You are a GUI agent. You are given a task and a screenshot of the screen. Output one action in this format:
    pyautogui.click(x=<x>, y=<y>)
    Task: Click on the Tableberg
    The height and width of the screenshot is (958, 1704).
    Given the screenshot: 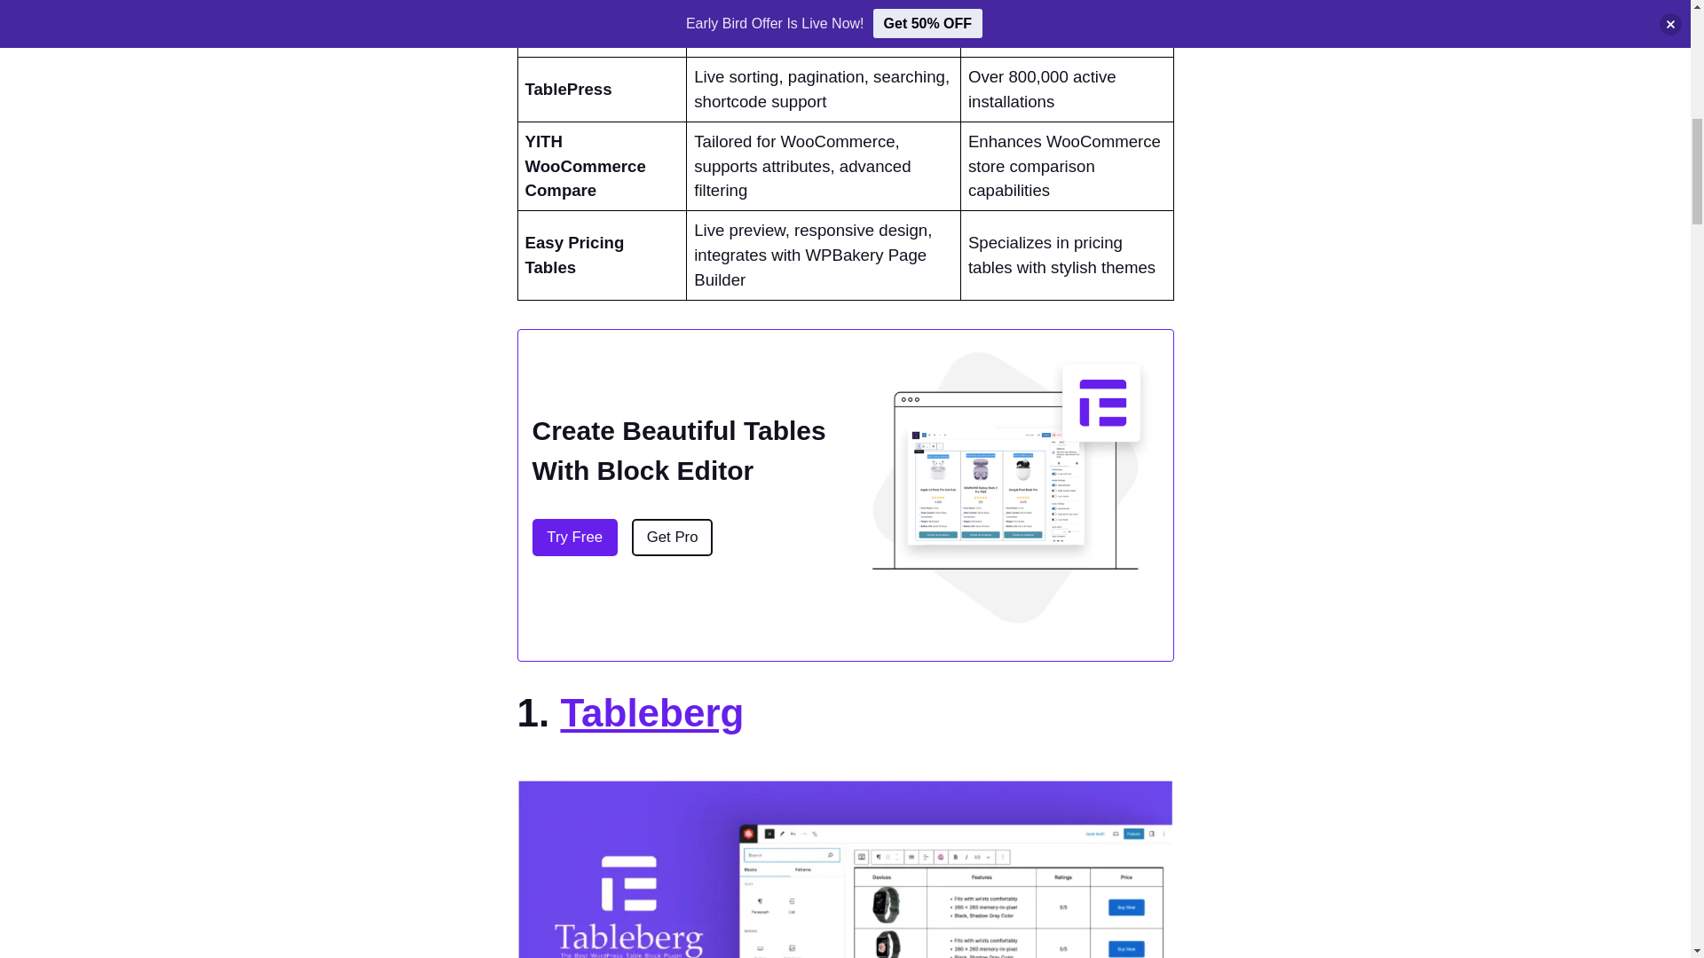 What is the action you would take?
    pyautogui.click(x=651, y=712)
    